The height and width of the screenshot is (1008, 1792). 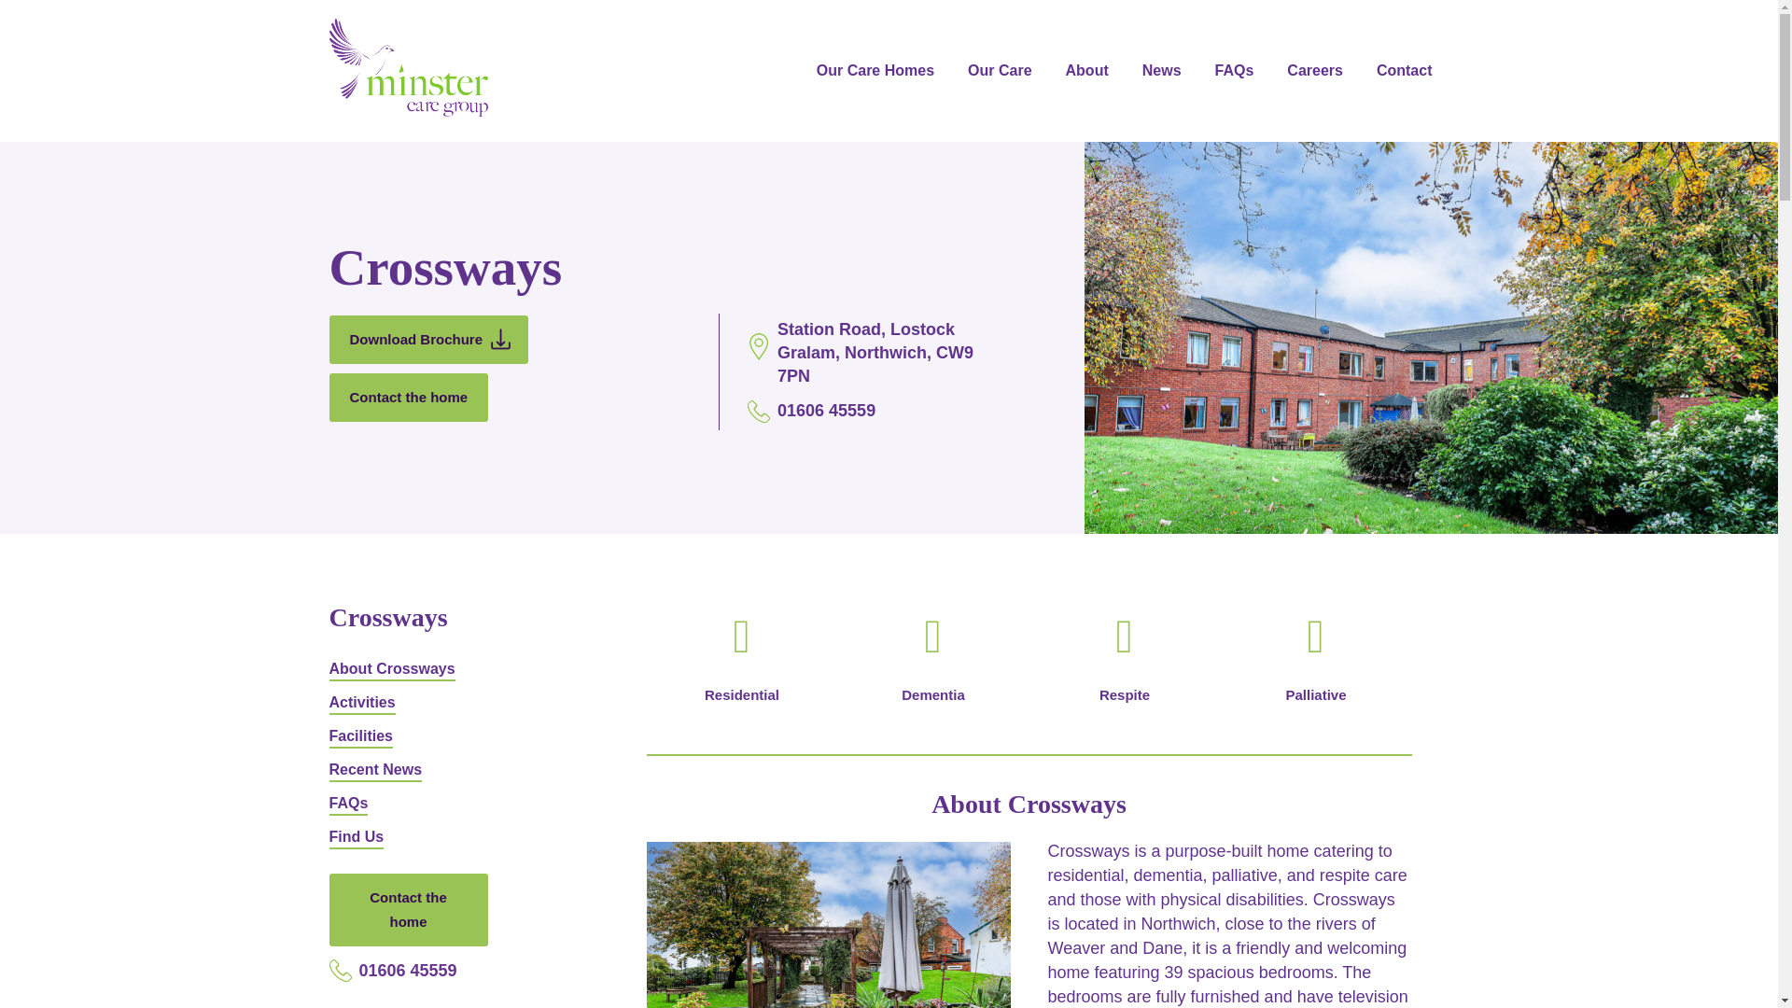 What do you see at coordinates (1161, 73) in the screenshot?
I see `News` at bounding box center [1161, 73].